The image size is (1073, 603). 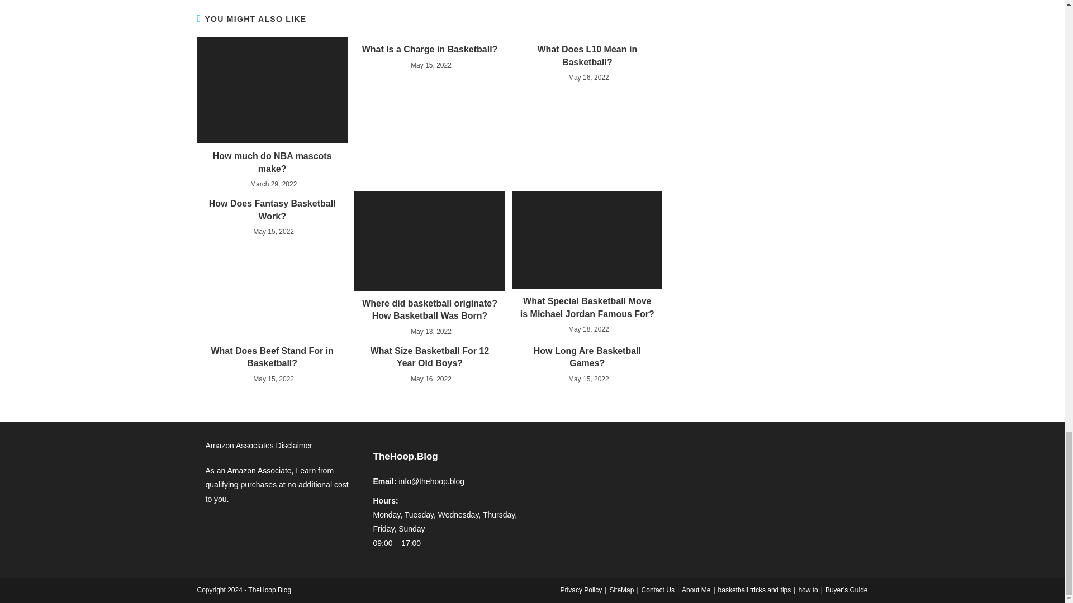 What do you see at coordinates (587, 240) in the screenshot?
I see `What Special Basketball Move is Michael Jordan Famous For? 3` at bounding box center [587, 240].